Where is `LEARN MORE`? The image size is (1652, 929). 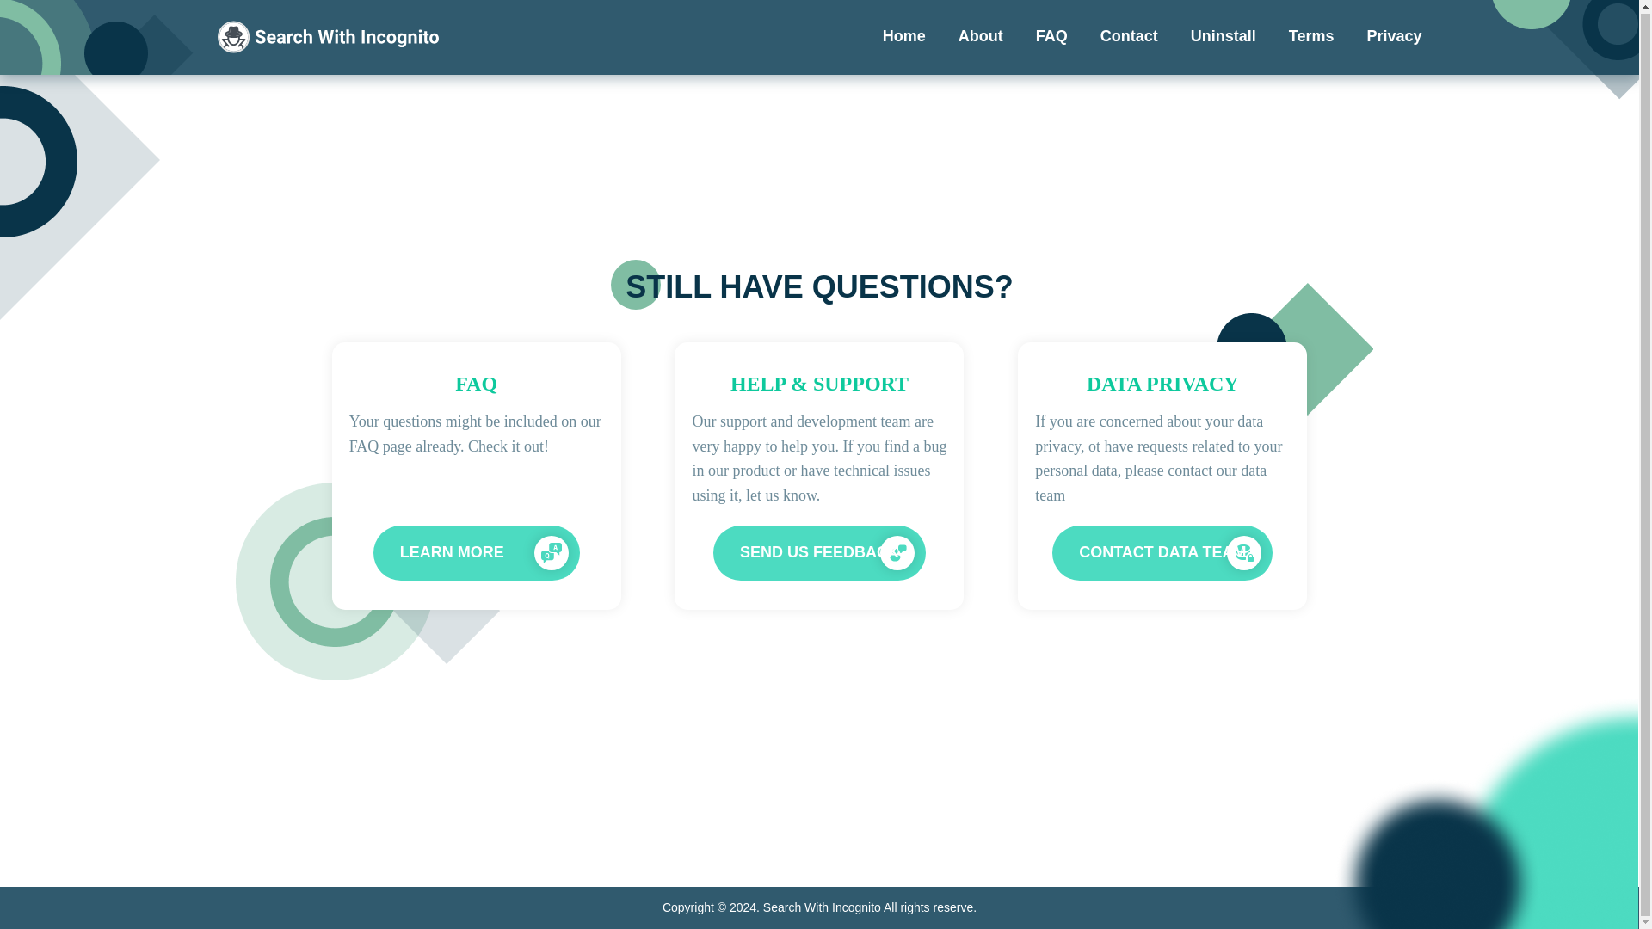 LEARN MORE is located at coordinates (476, 553).